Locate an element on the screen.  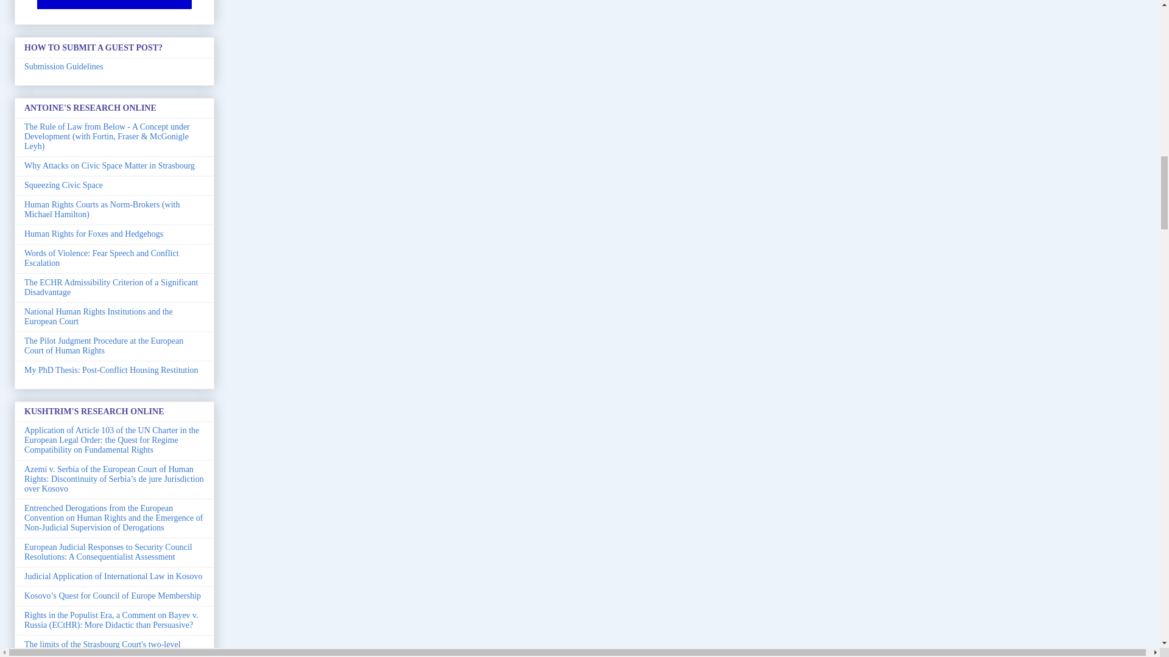
Subscribe is located at coordinates (114, 5).